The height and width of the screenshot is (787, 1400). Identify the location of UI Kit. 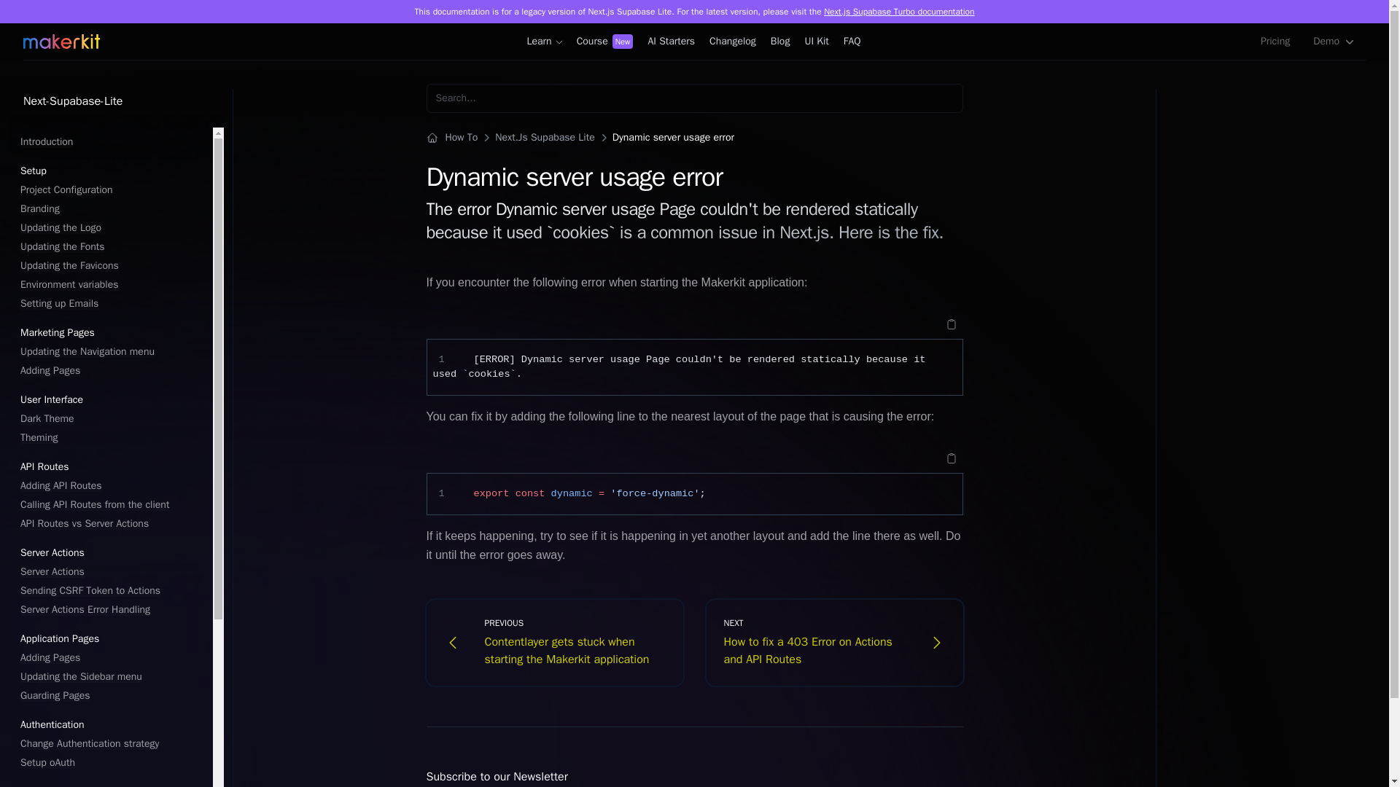
(816, 42).